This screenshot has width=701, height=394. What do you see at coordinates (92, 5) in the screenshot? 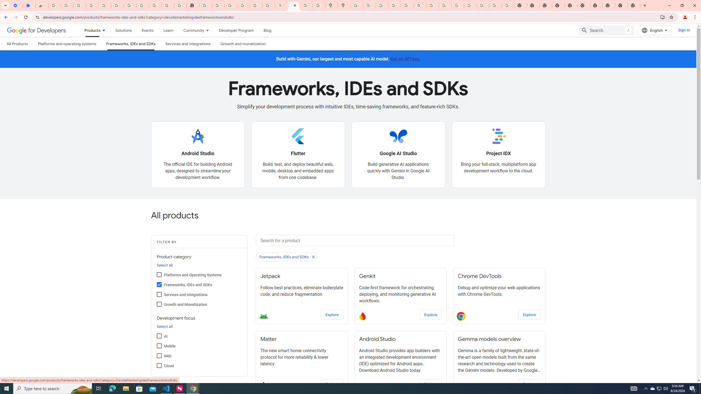
I see `Delete photos & videos - Computer - Google Photos Help` at bounding box center [92, 5].